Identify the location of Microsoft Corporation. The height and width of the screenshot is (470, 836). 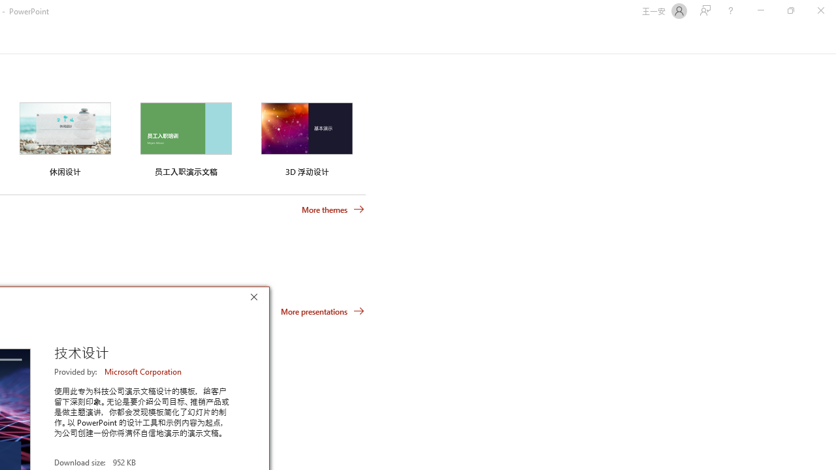
(144, 371).